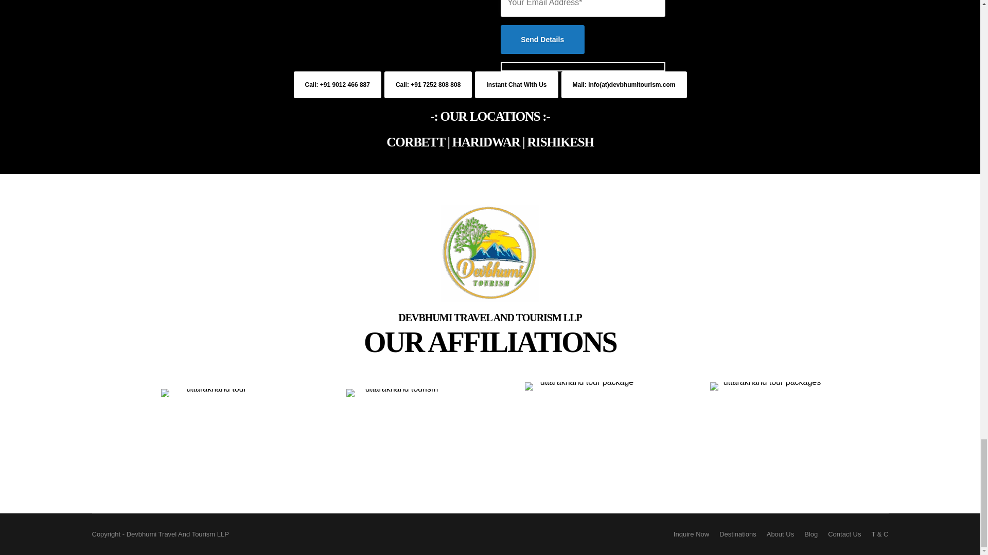 The image size is (988, 555). Describe the element at coordinates (768, 440) in the screenshot. I see `gmvn` at that location.